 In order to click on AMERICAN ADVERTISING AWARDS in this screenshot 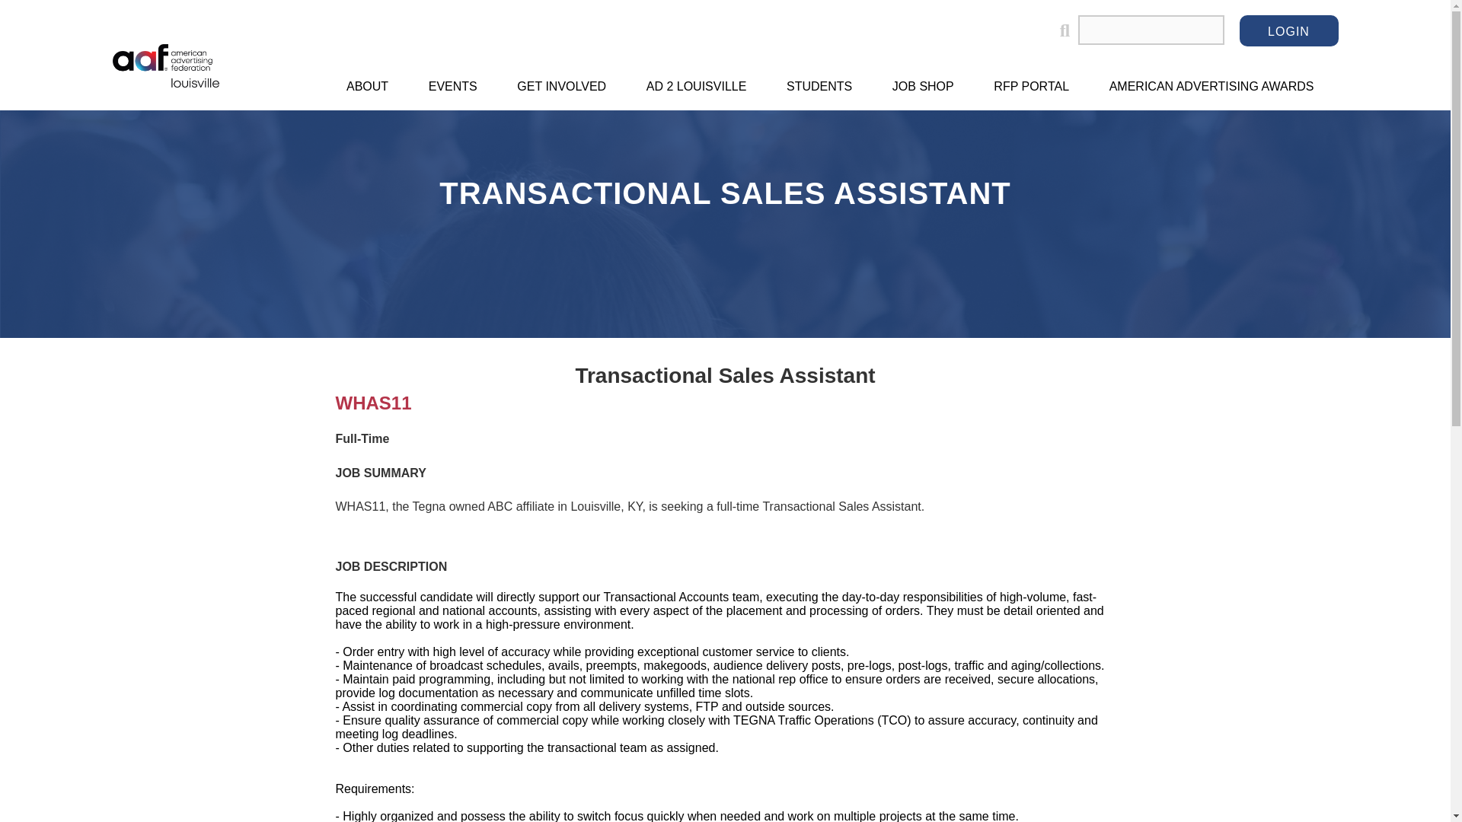, I will do `click(1211, 87)`.